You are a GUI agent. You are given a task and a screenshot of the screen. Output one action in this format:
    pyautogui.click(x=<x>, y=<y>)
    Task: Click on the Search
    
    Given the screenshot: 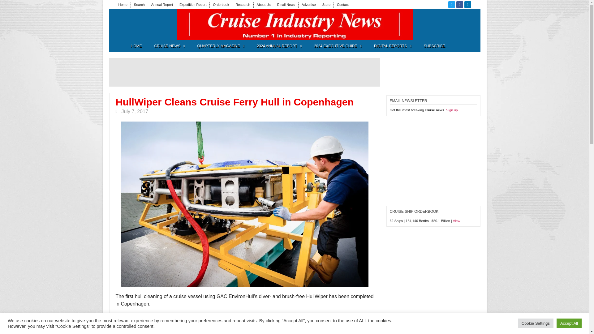 What is the action you would take?
    pyautogui.click(x=139, y=4)
    